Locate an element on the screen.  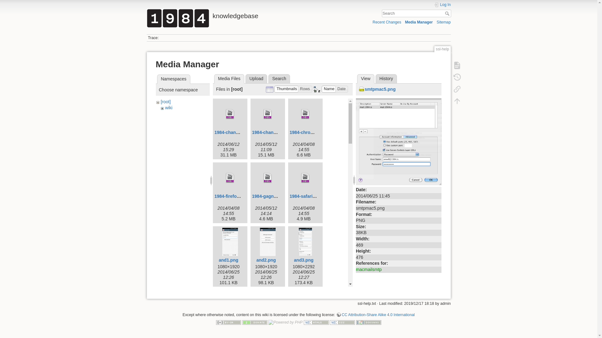
1984-chrome.ogv is located at coordinates (308, 132).